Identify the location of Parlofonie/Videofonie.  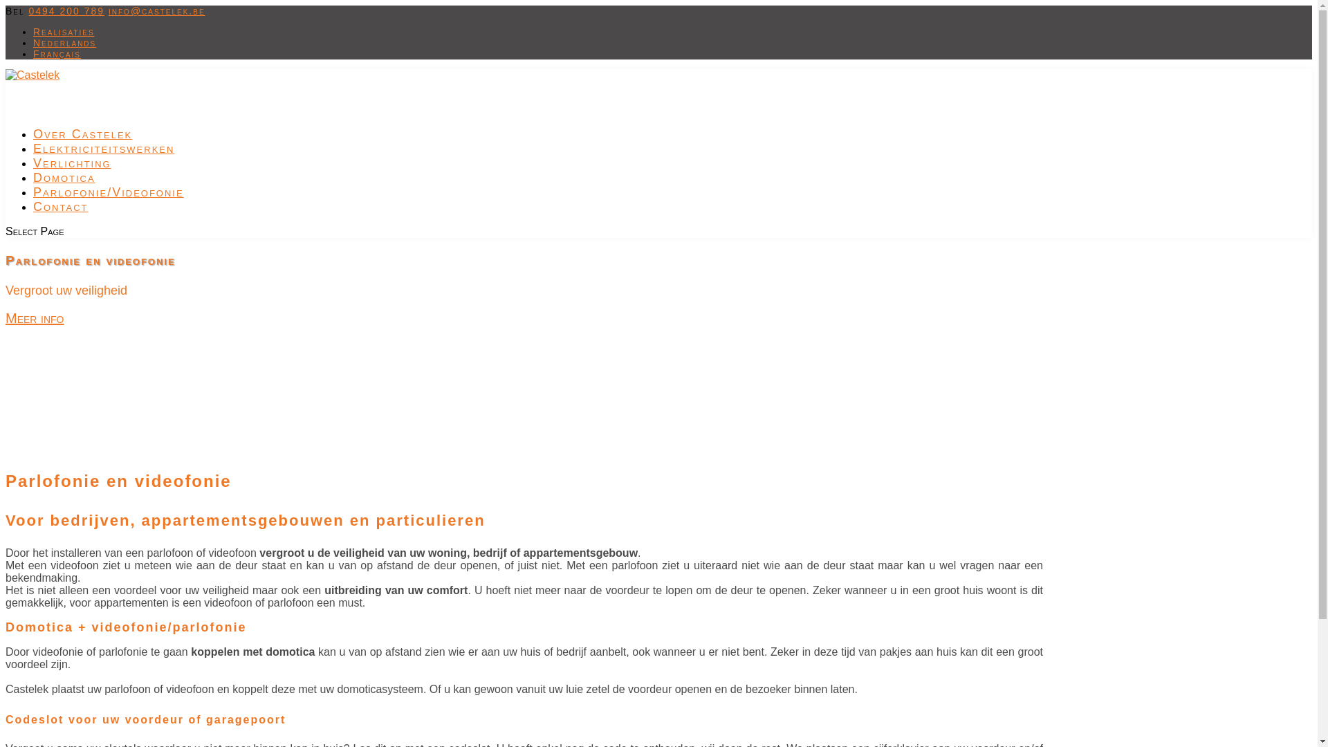
(109, 210).